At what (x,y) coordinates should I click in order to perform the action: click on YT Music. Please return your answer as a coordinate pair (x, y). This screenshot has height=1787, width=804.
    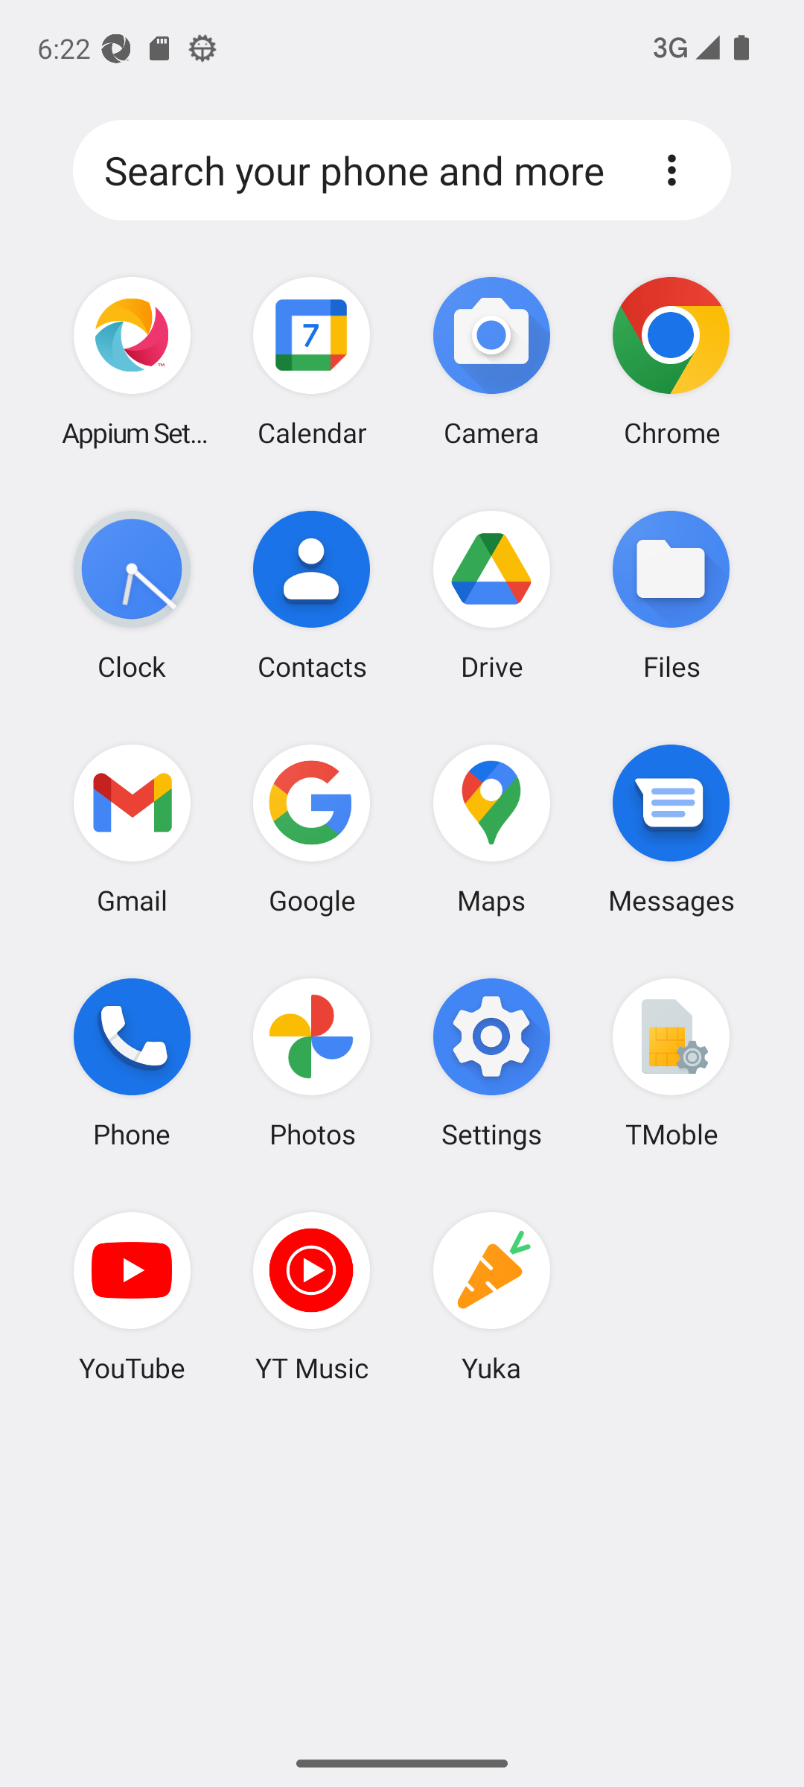
    Looking at the image, I should click on (312, 1296).